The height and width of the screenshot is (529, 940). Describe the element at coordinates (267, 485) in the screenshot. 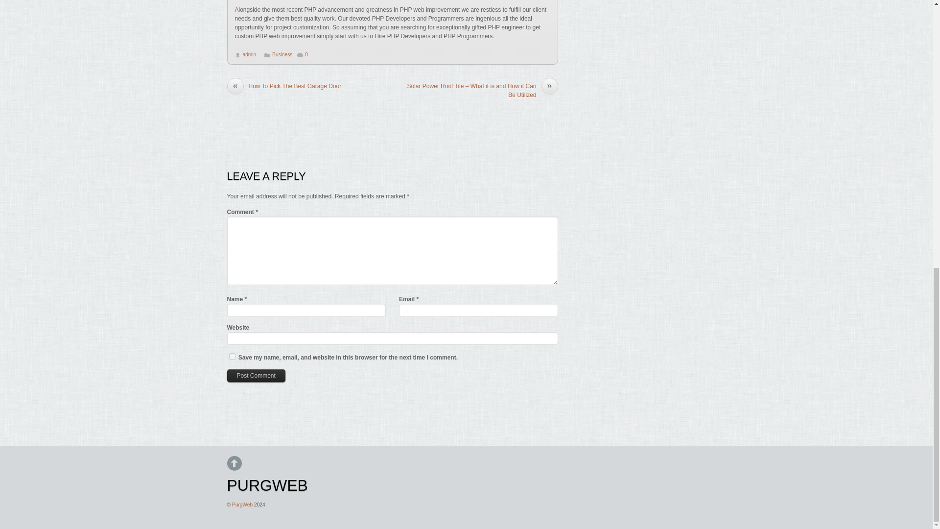

I see `PURGWEB` at that location.